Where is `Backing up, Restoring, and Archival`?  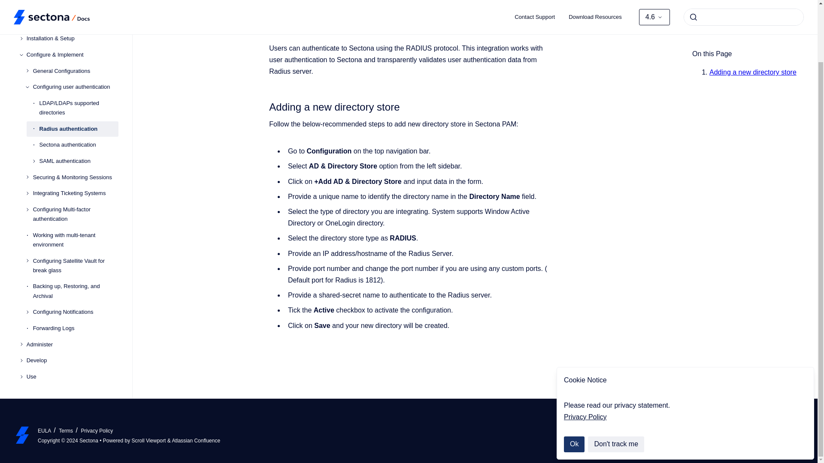
Backing up, Restoring, and Archival is located at coordinates (76, 276).